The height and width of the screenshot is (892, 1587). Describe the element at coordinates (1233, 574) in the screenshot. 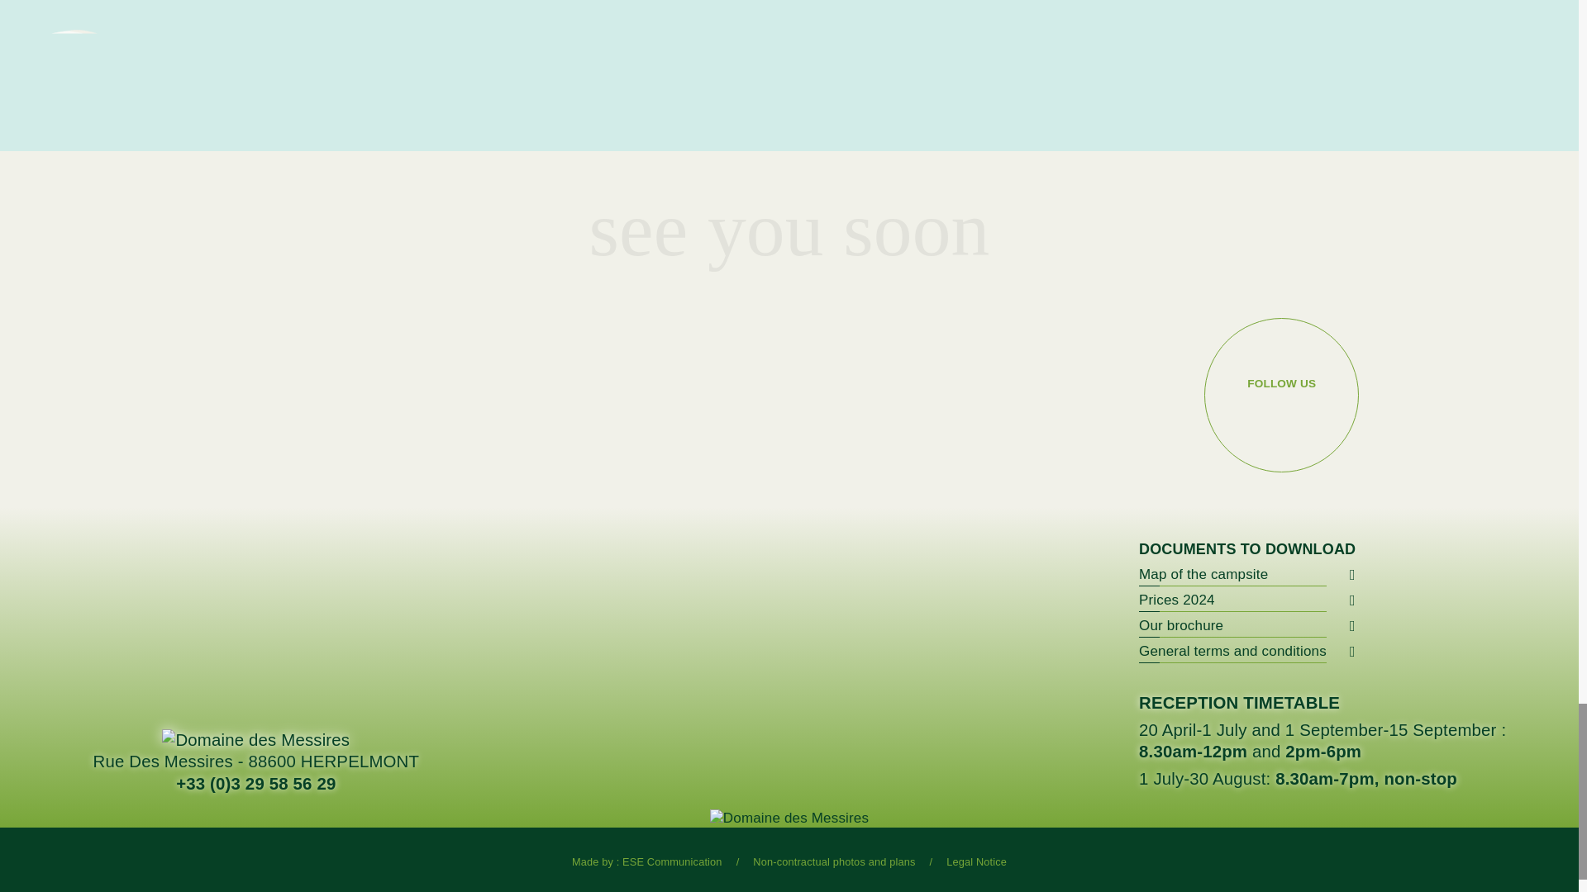

I see `Map of the campsite` at that location.